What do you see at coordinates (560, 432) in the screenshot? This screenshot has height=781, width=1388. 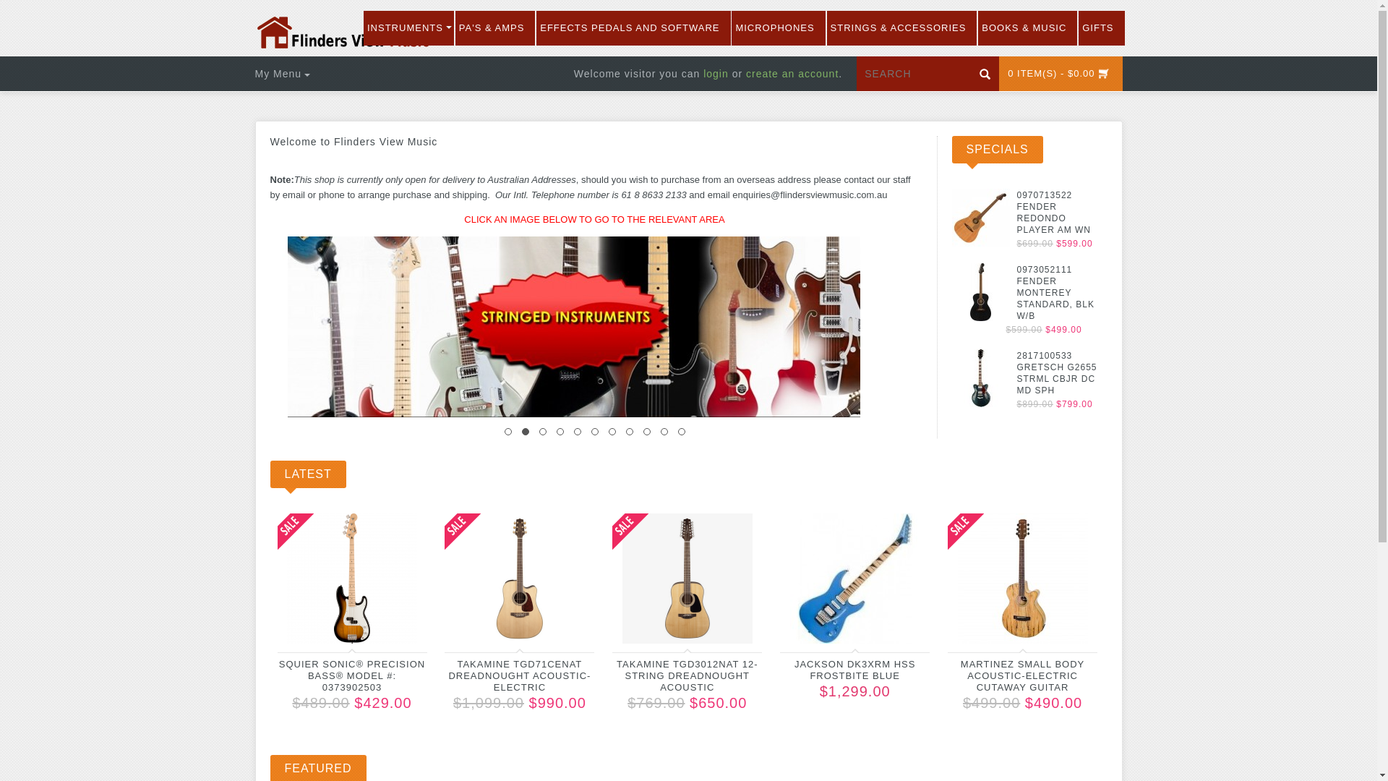 I see `4` at bounding box center [560, 432].